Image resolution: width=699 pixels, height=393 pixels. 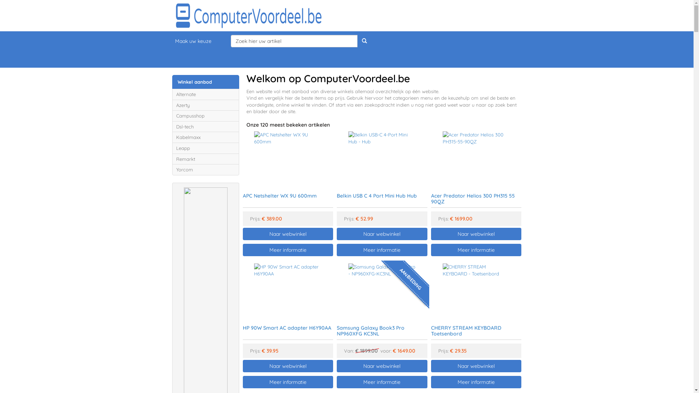 What do you see at coordinates (382, 291) in the screenshot?
I see `samsung-galaxy-book3-pro-np960xfg-kc3nl` at bounding box center [382, 291].